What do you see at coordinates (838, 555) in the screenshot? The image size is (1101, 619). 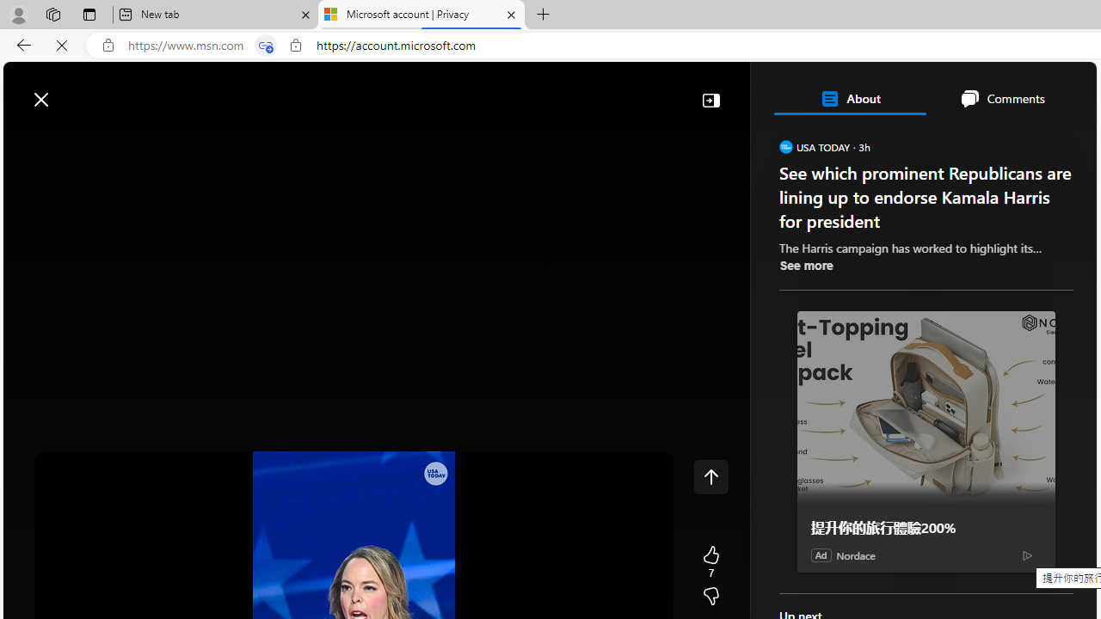 I see `The Associated Press` at bounding box center [838, 555].